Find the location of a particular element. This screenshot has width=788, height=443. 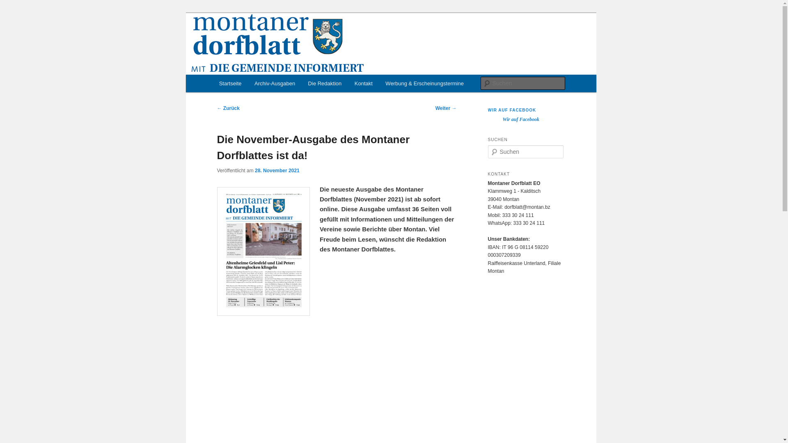

Wir auf Facebook is located at coordinates (521, 119).